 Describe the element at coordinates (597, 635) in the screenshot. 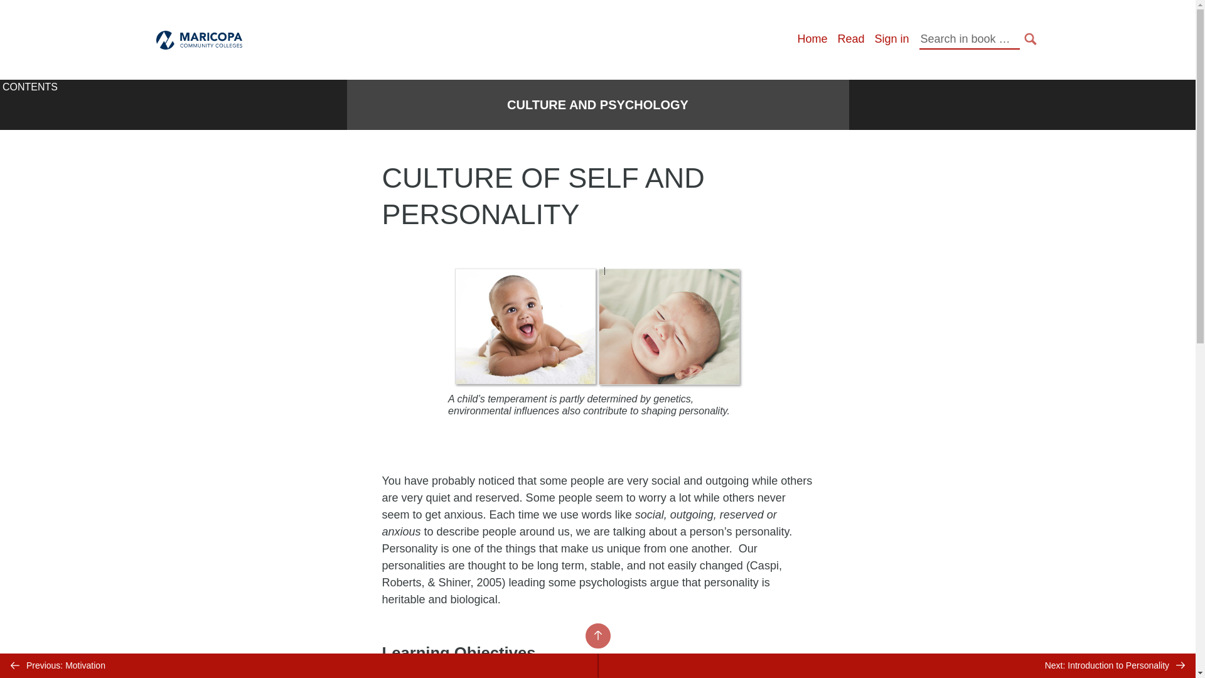

I see `BACK TO TOP` at that location.